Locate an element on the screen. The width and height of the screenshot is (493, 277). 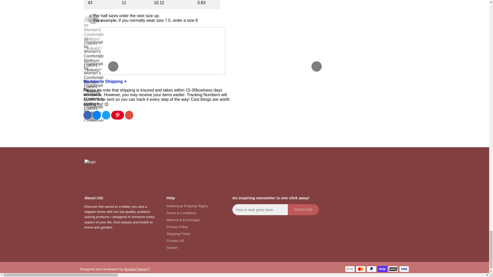
Shop Pay is located at coordinates (382, 269).